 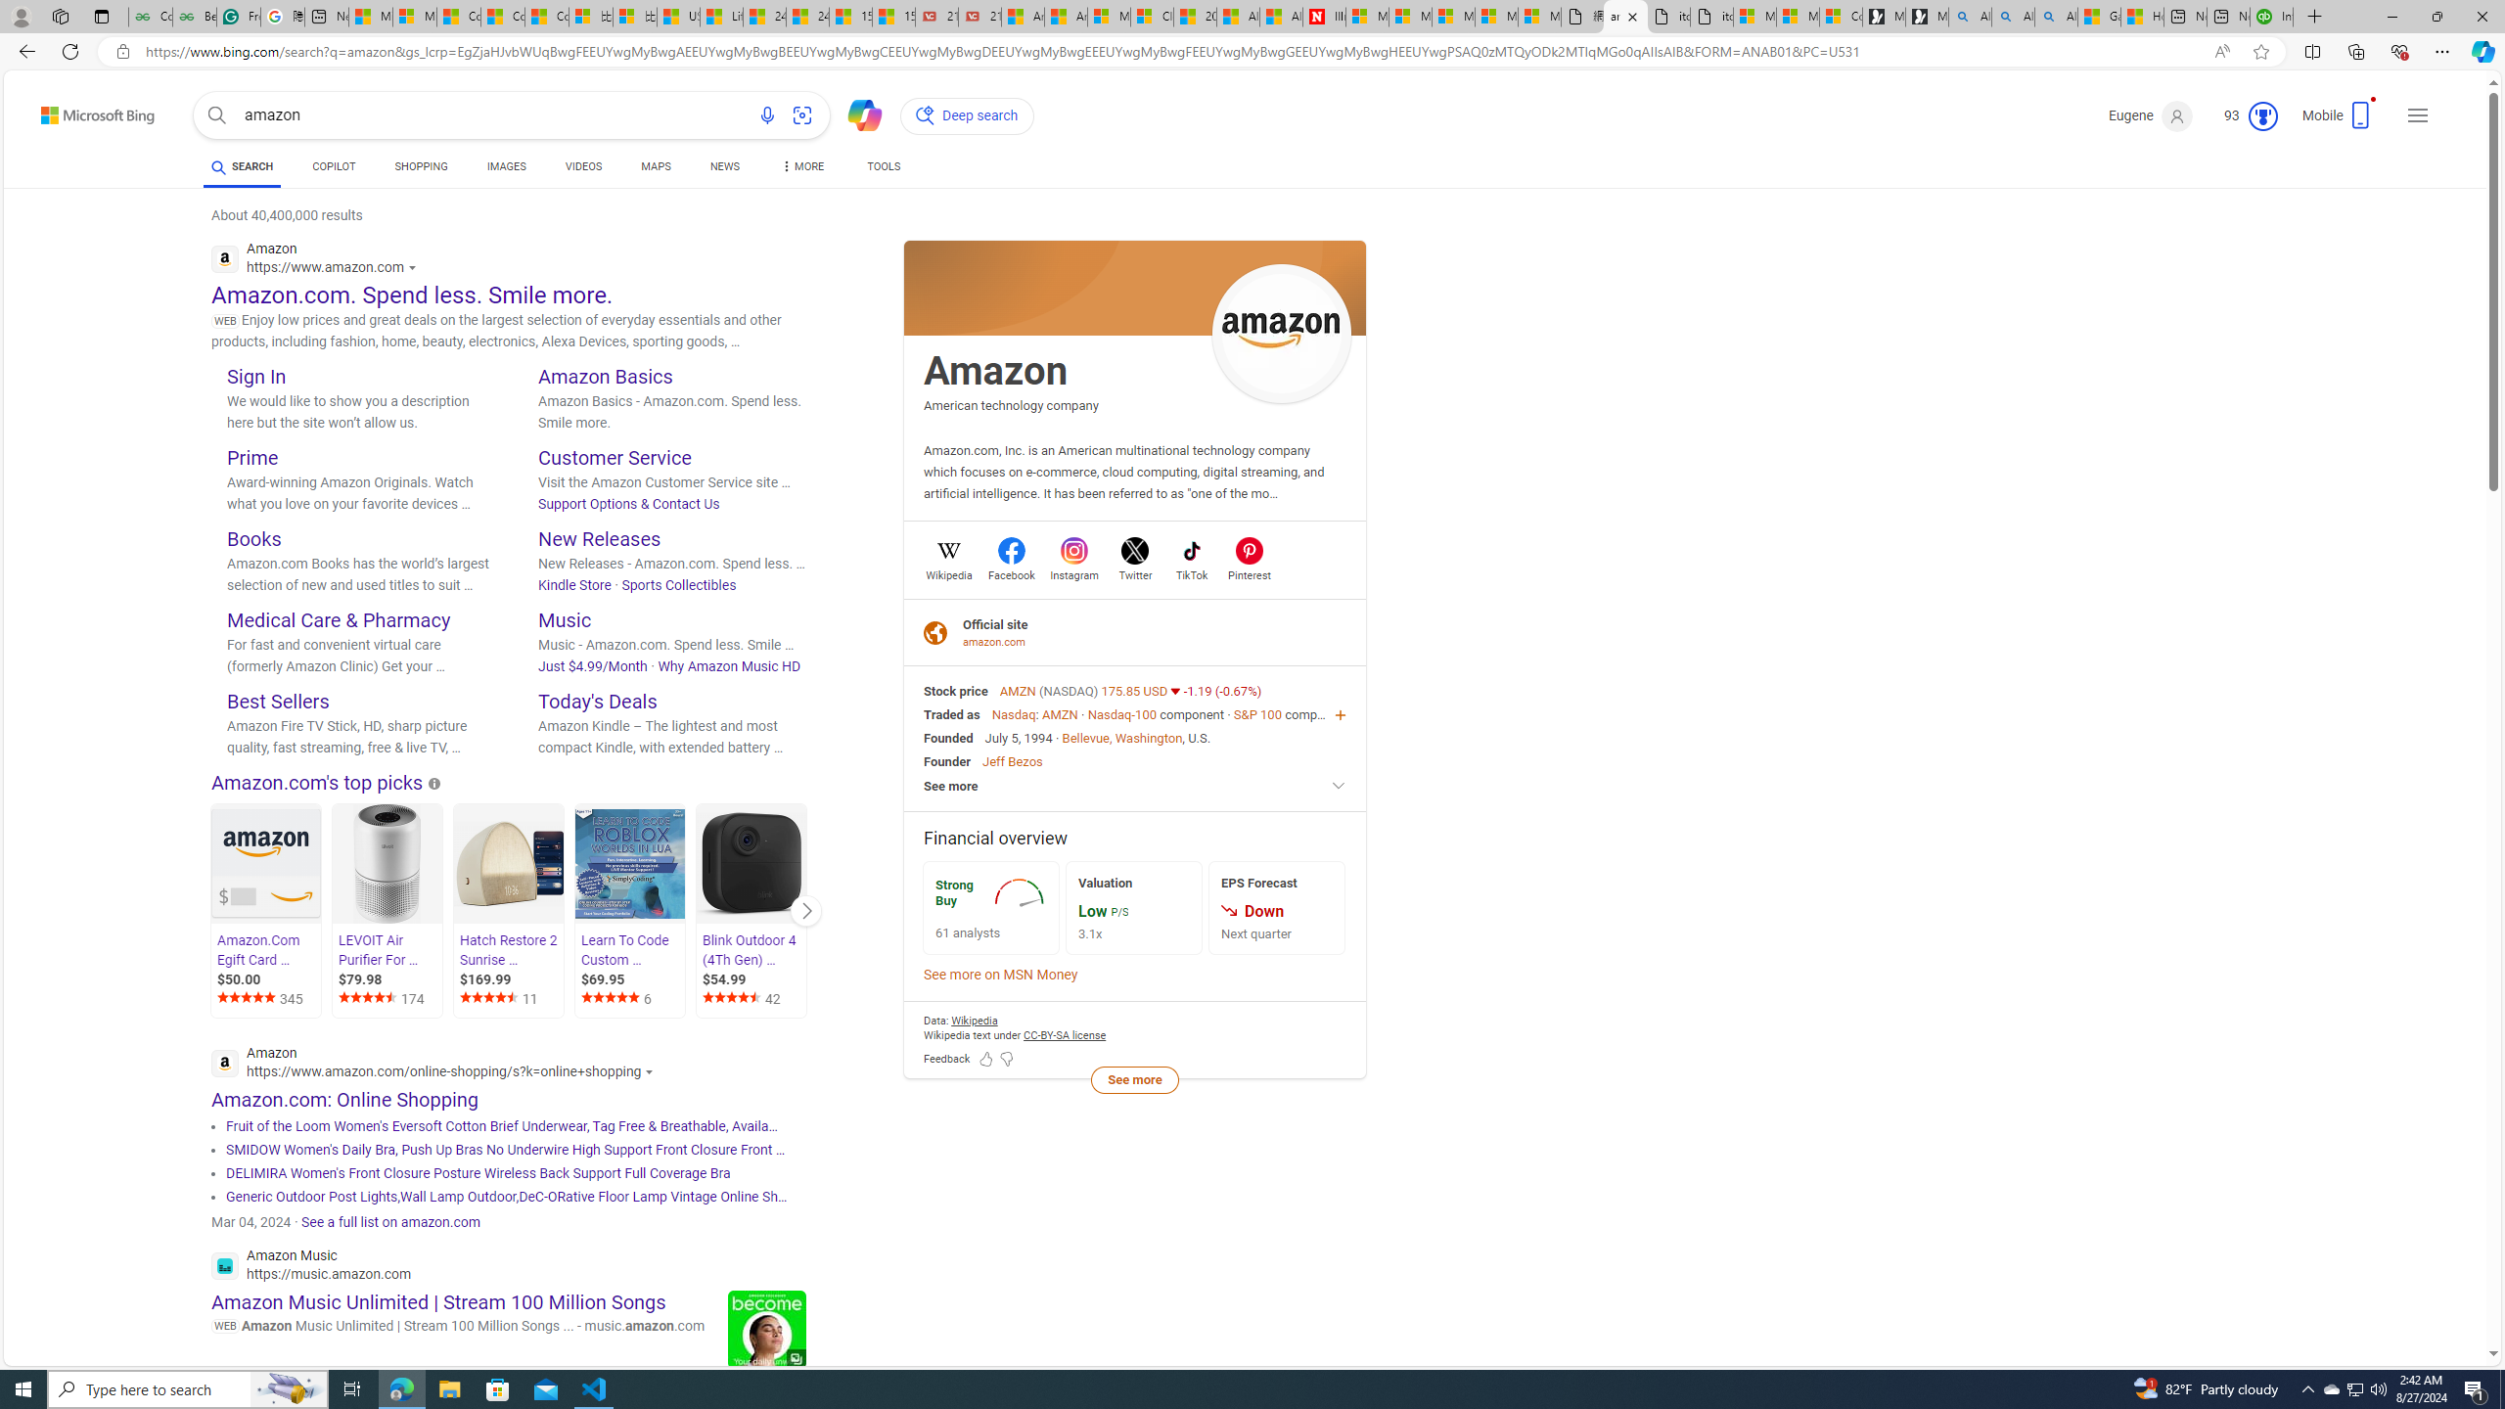 I want to click on S&P 100, so click(x=1256, y=714).